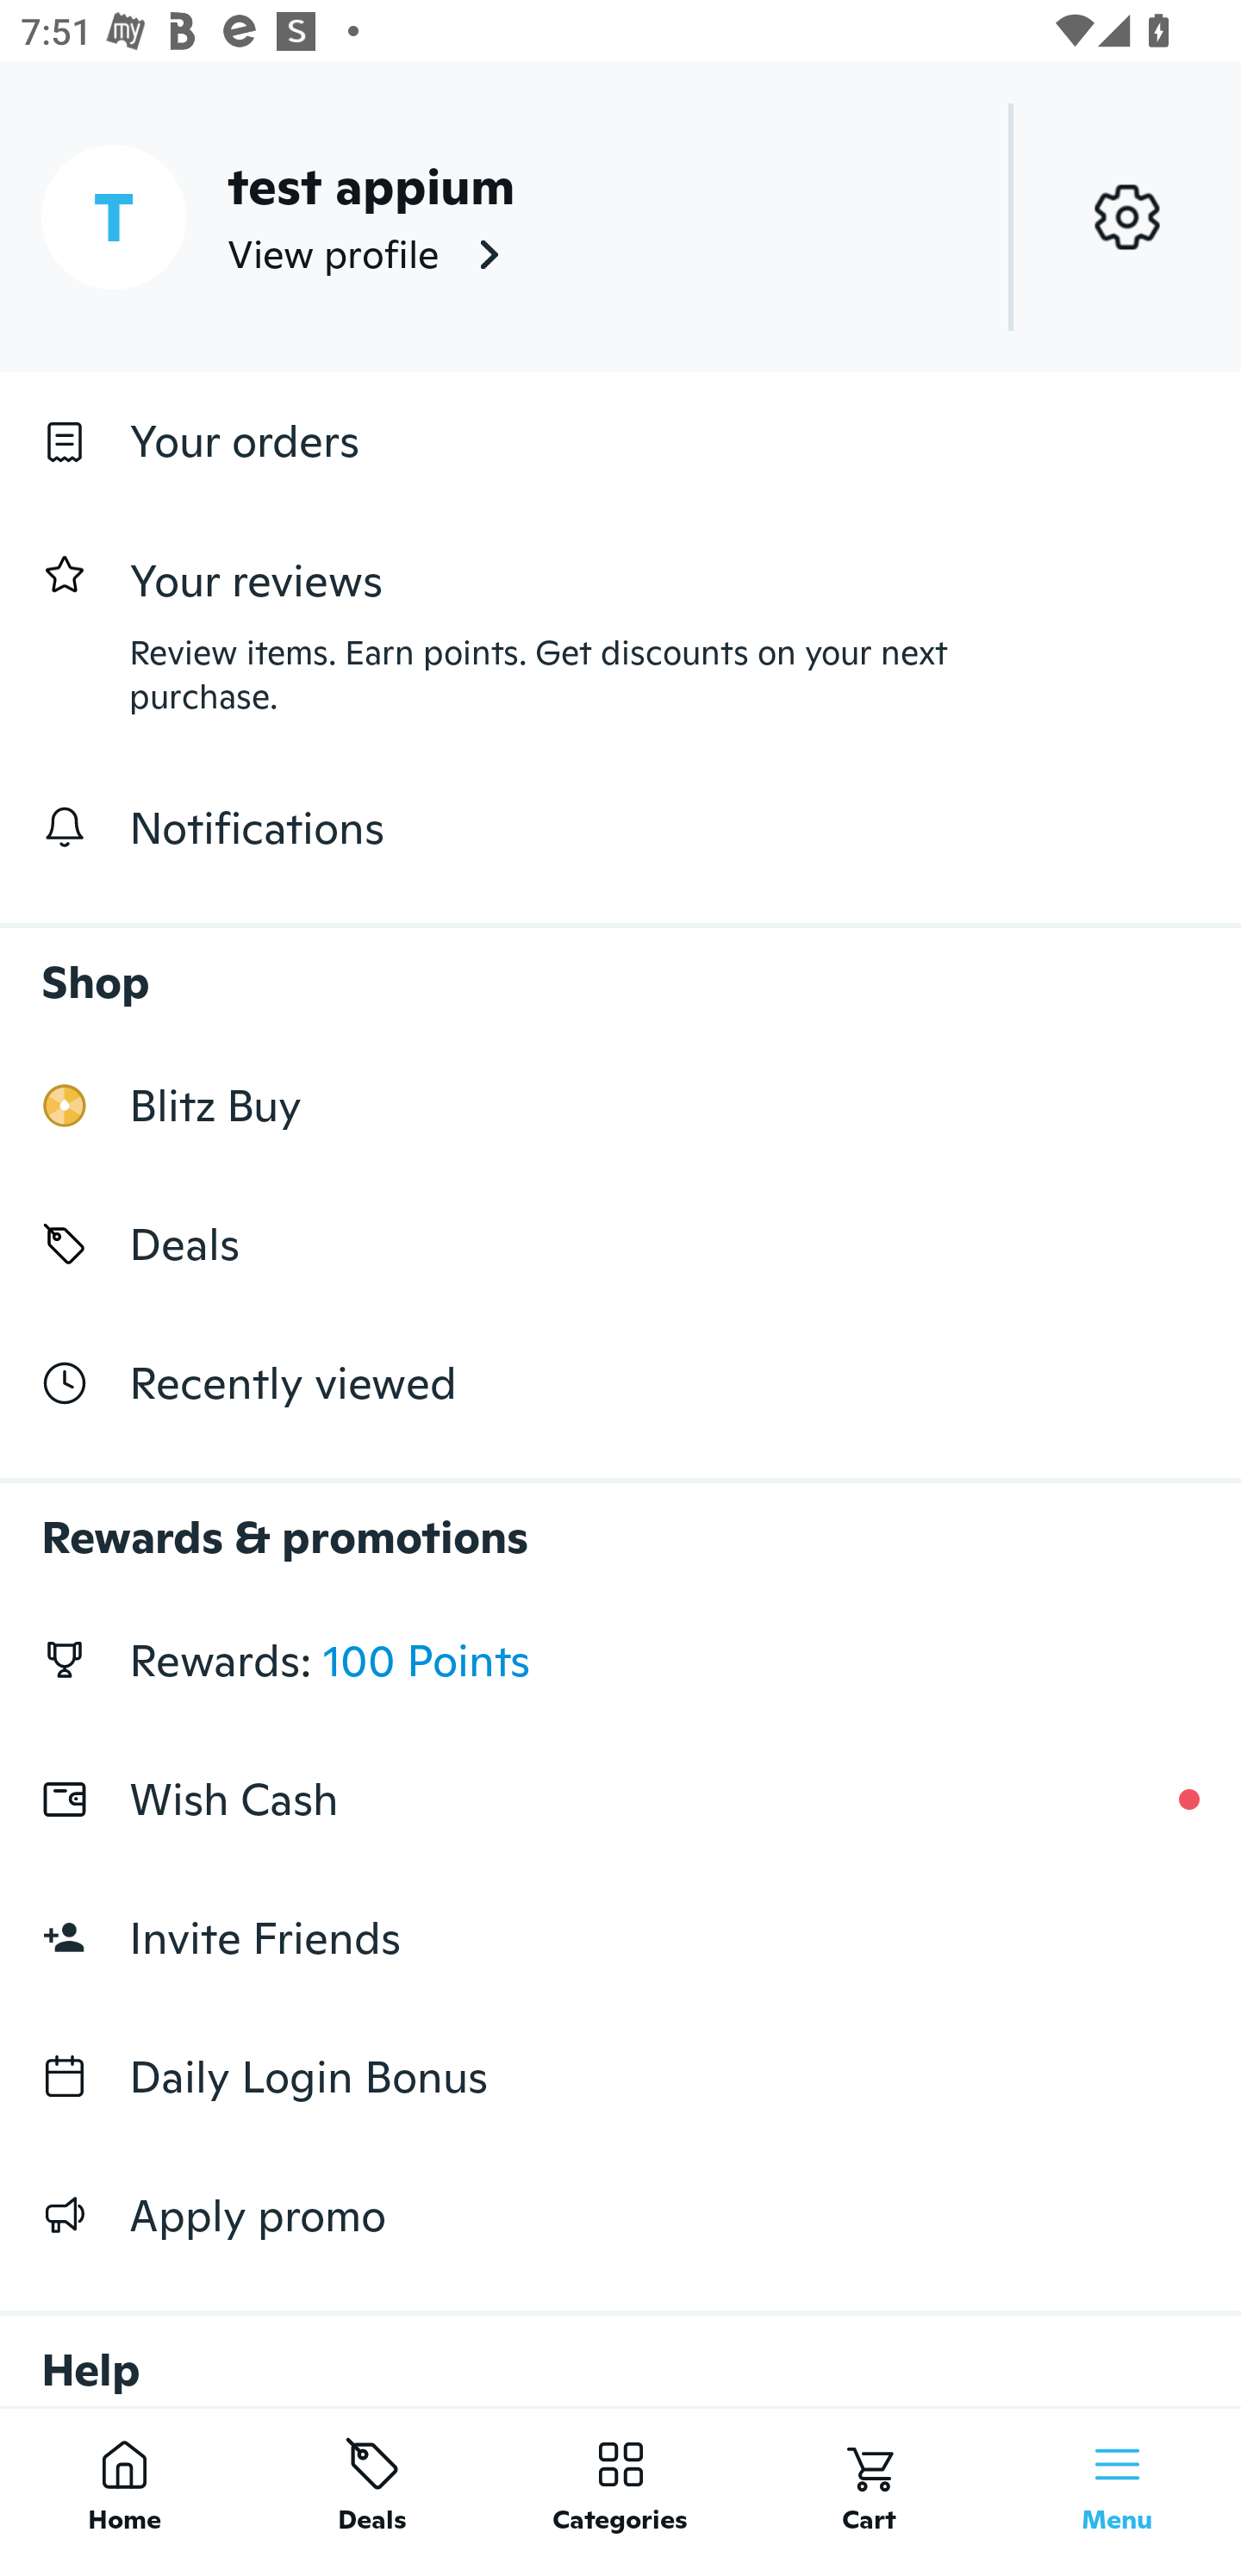 The height and width of the screenshot is (2551, 1241). I want to click on Deals, so click(372, 2479).